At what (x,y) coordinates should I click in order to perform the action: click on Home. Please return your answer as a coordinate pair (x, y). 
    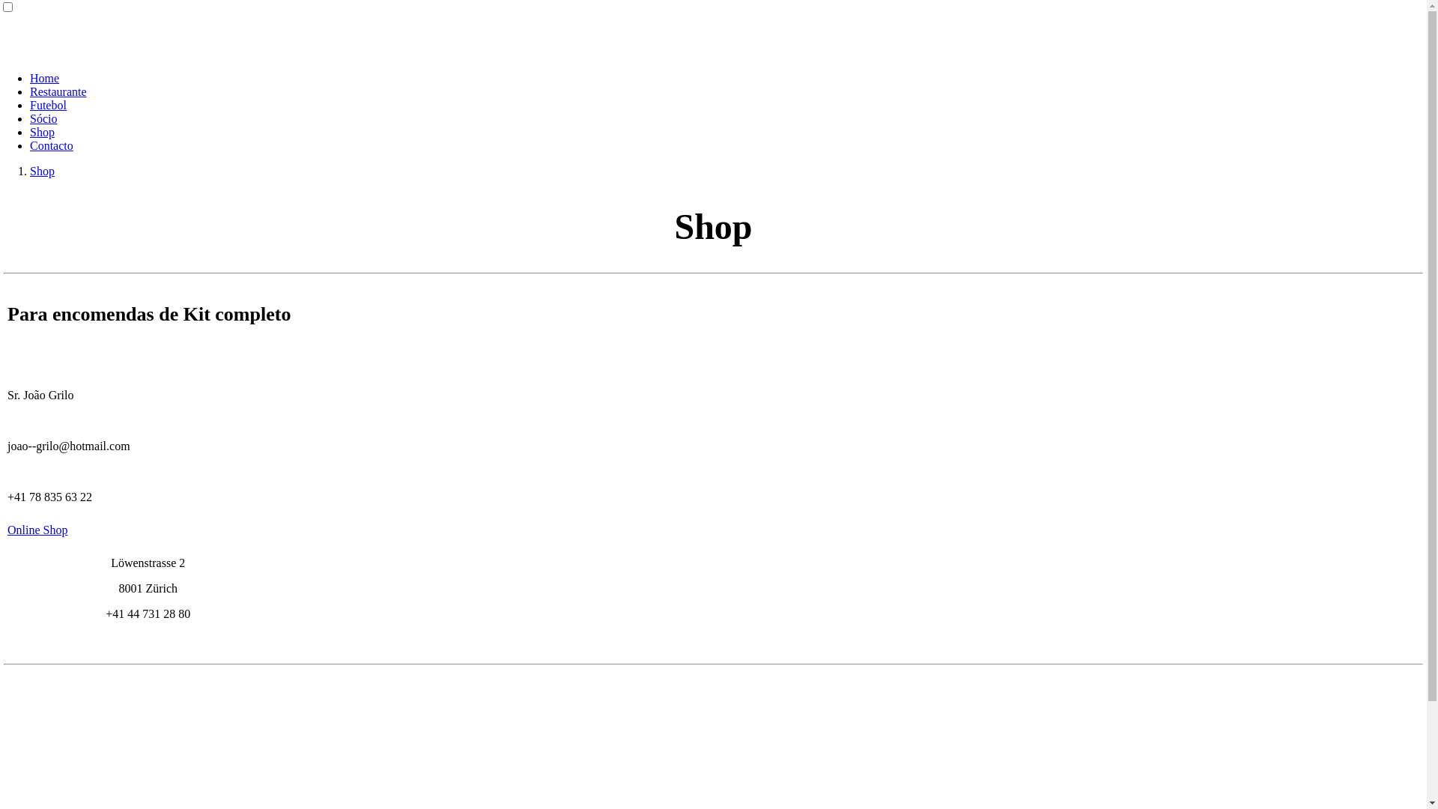
    Looking at the image, I should click on (45, 78).